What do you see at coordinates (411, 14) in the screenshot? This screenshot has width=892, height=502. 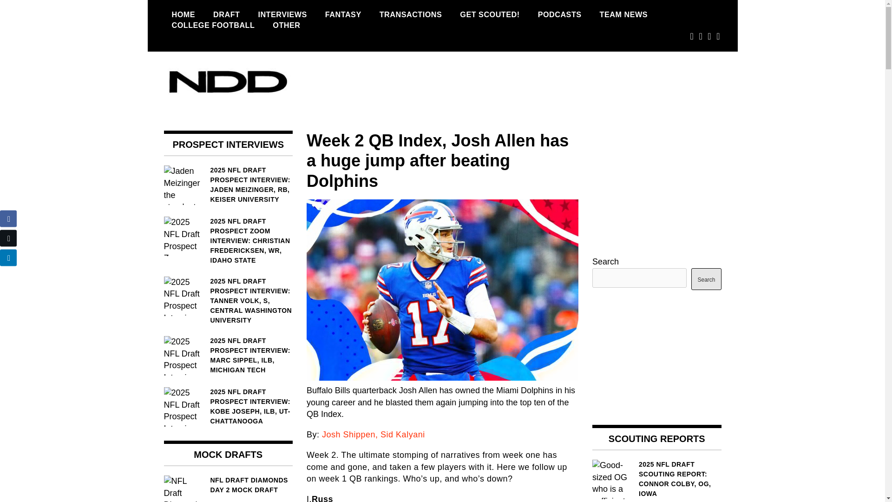 I see `TRANSACTIONS` at bounding box center [411, 14].